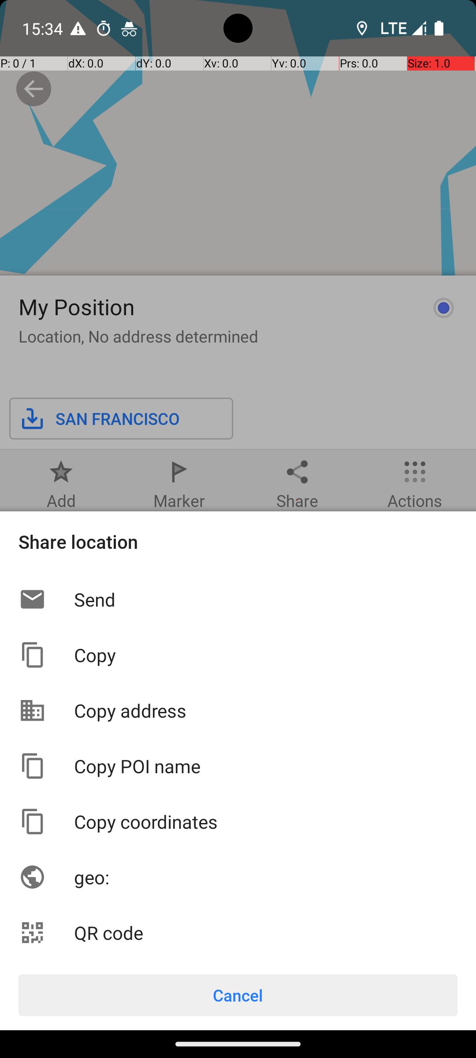  What do you see at coordinates (266, 877) in the screenshot?
I see `geo:` at bounding box center [266, 877].